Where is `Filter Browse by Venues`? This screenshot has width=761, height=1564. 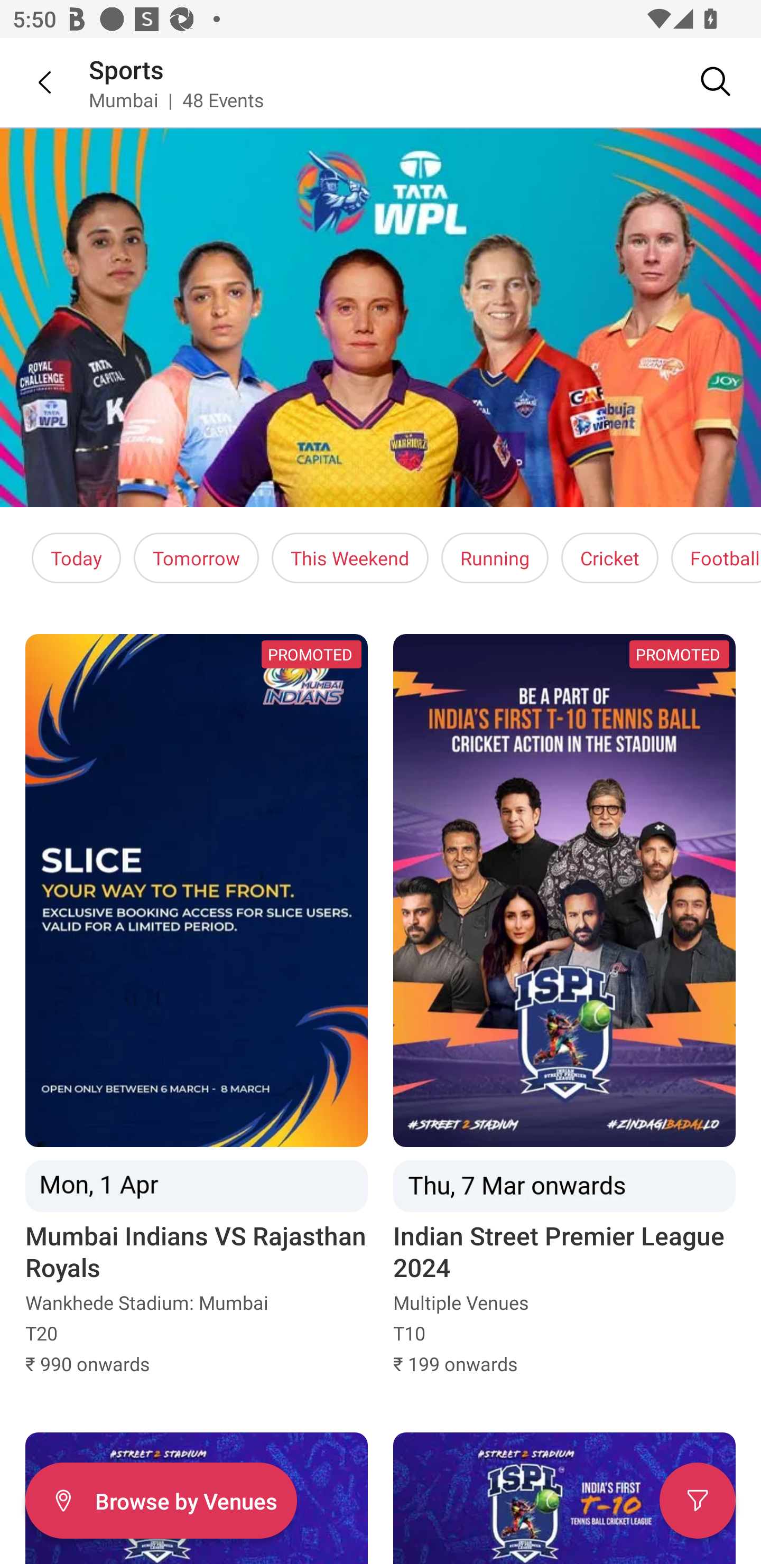 Filter Browse by Venues is located at coordinates (161, 1501).